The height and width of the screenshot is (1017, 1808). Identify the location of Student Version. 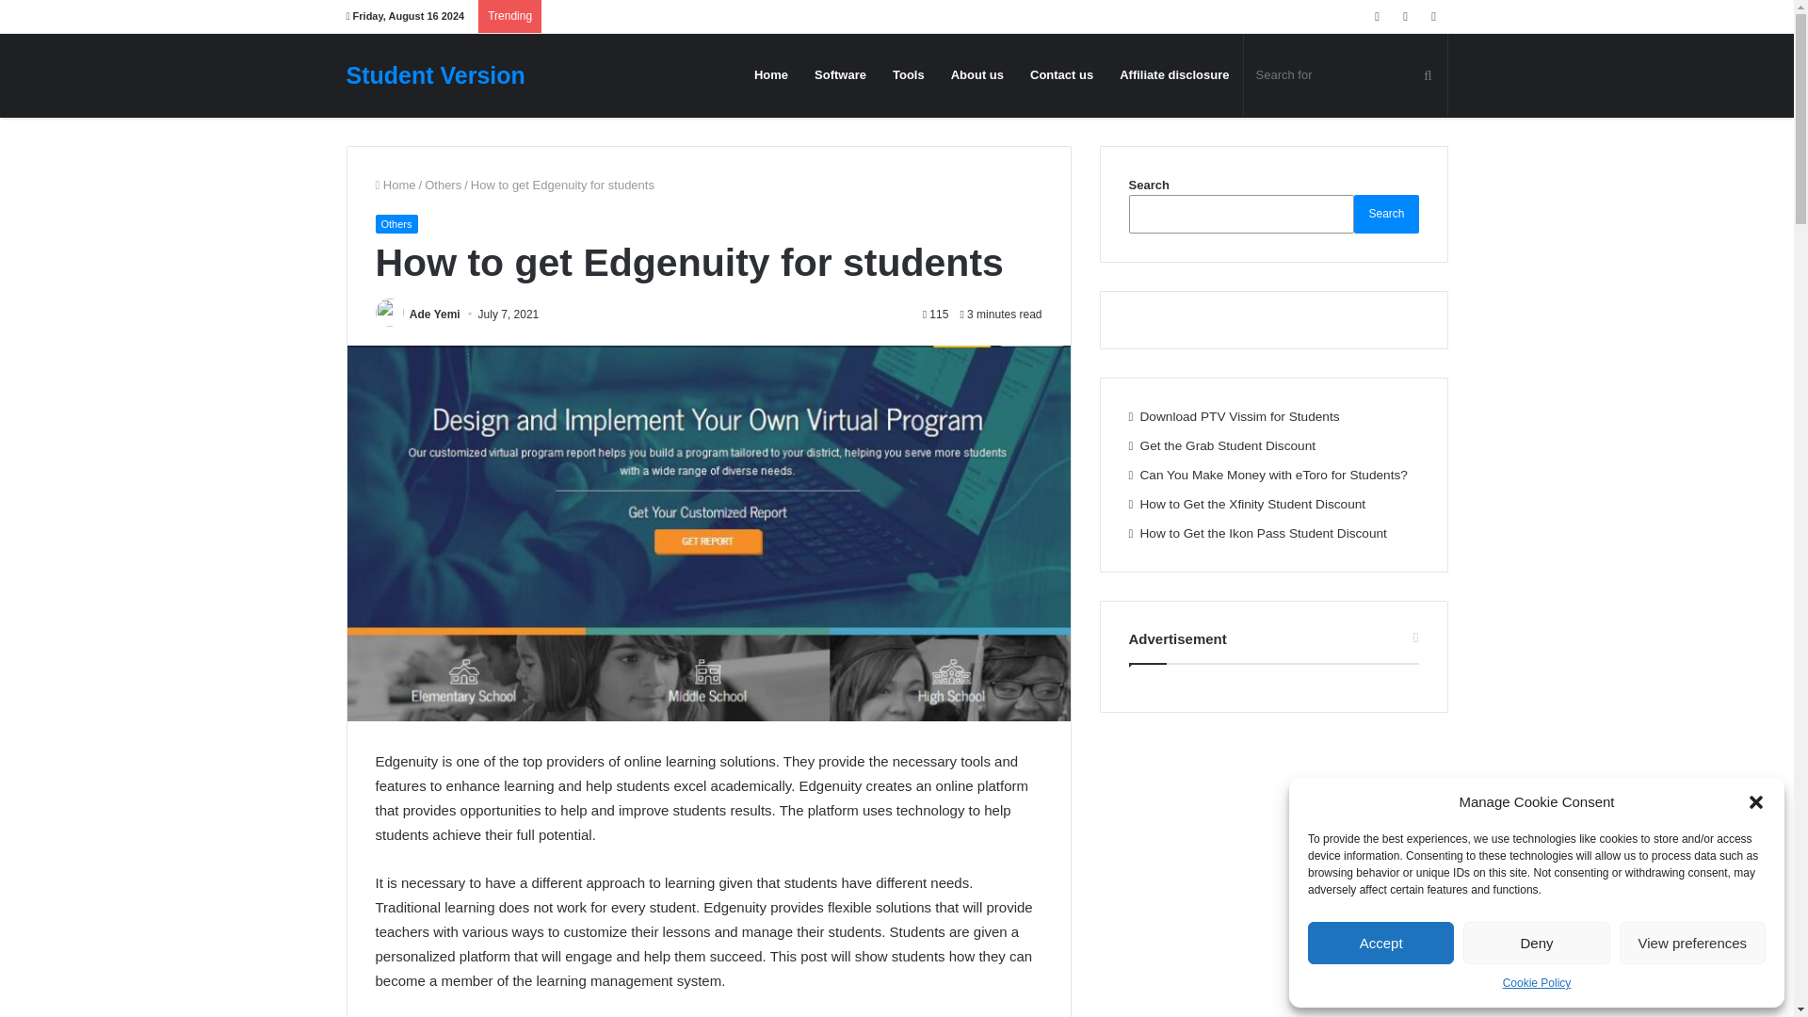
(436, 75).